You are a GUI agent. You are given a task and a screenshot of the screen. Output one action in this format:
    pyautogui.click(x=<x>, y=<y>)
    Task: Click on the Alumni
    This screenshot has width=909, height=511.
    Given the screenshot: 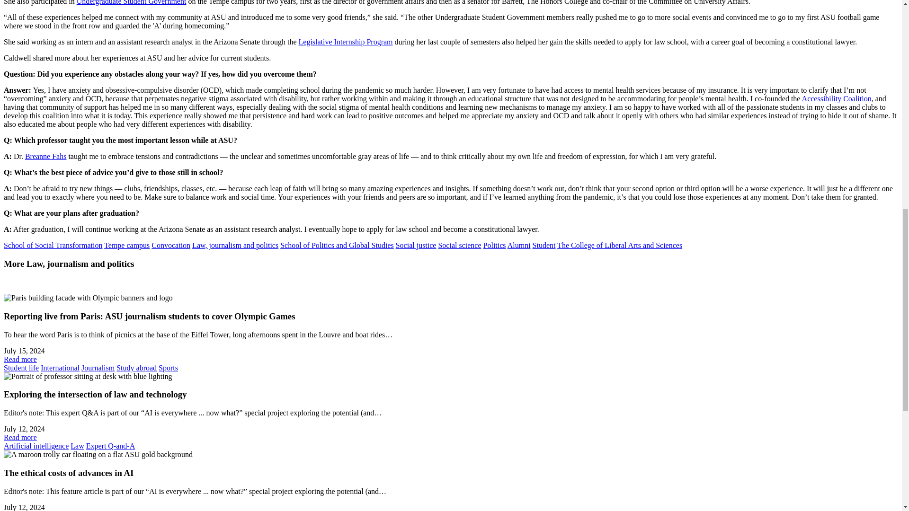 What is the action you would take?
    pyautogui.click(x=519, y=245)
    